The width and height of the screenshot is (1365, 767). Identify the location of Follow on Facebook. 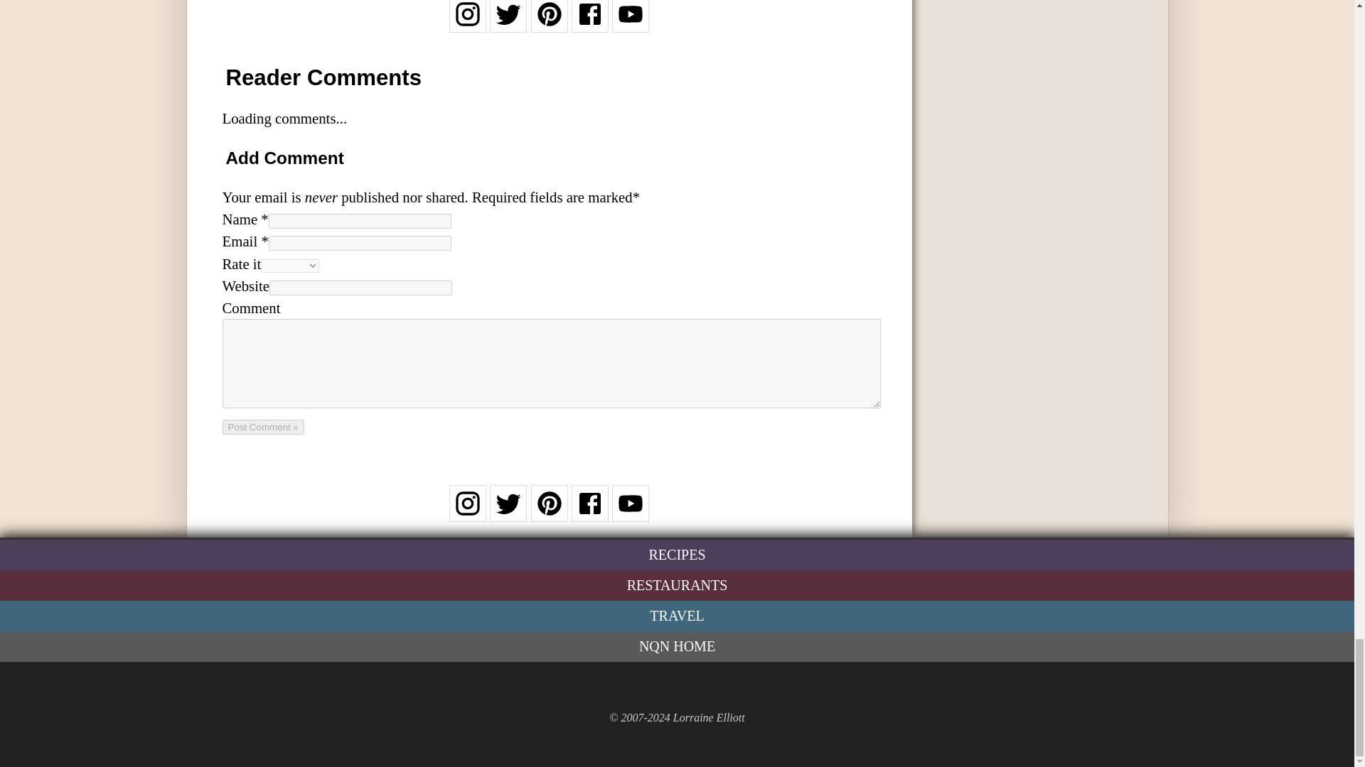
(590, 23).